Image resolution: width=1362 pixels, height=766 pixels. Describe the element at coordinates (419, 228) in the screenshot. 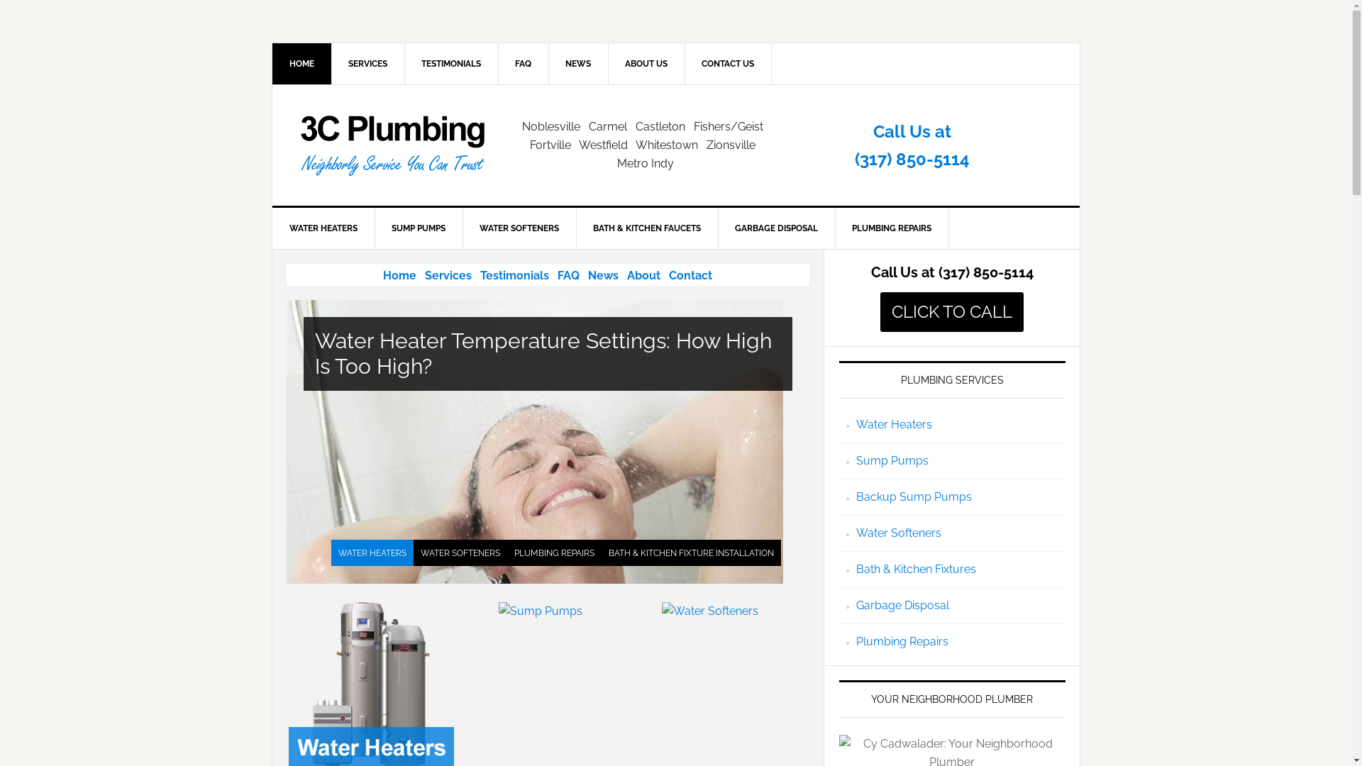

I see `SUMP PUMPS` at that location.